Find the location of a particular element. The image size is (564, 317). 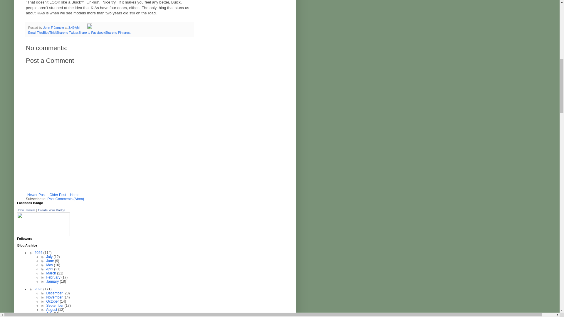

Share to Facebook is located at coordinates (92, 32).